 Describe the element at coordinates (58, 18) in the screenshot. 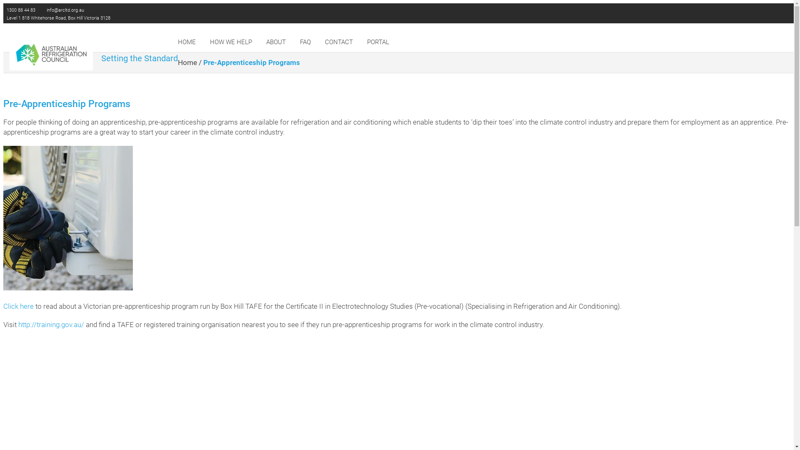

I see `Level 1 818 Whitehorse Road, Box Hill Victoria 3128` at that location.